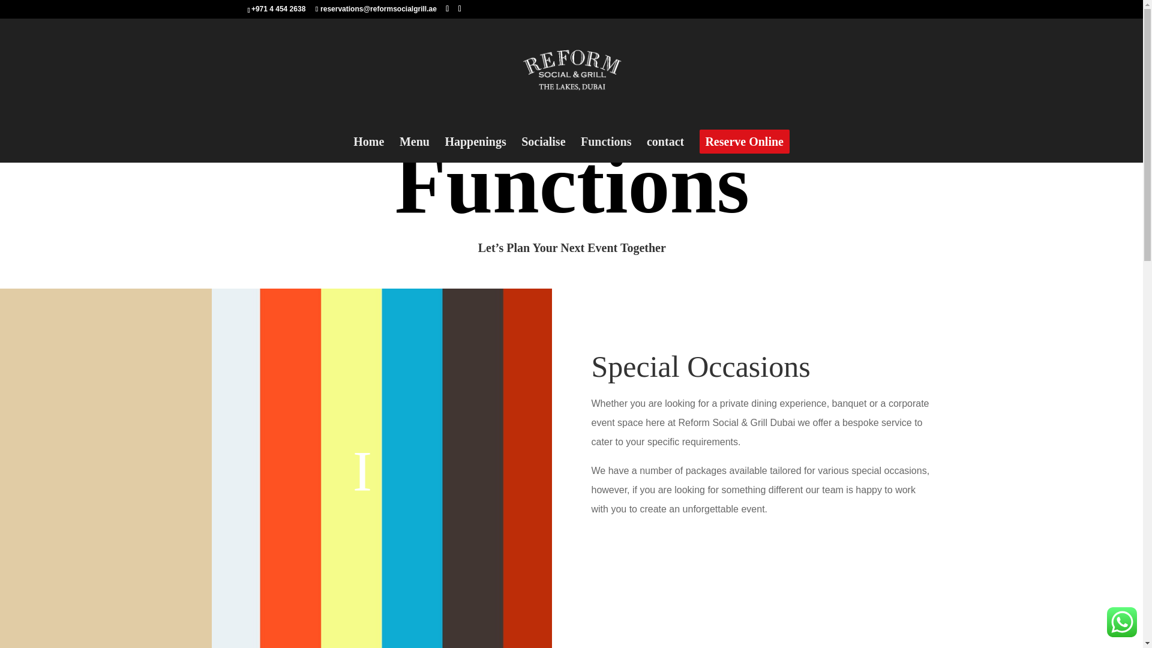 This screenshot has width=1152, height=648. What do you see at coordinates (368, 150) in the screenshot?
I see `Home` at bounding box center [368, 150].